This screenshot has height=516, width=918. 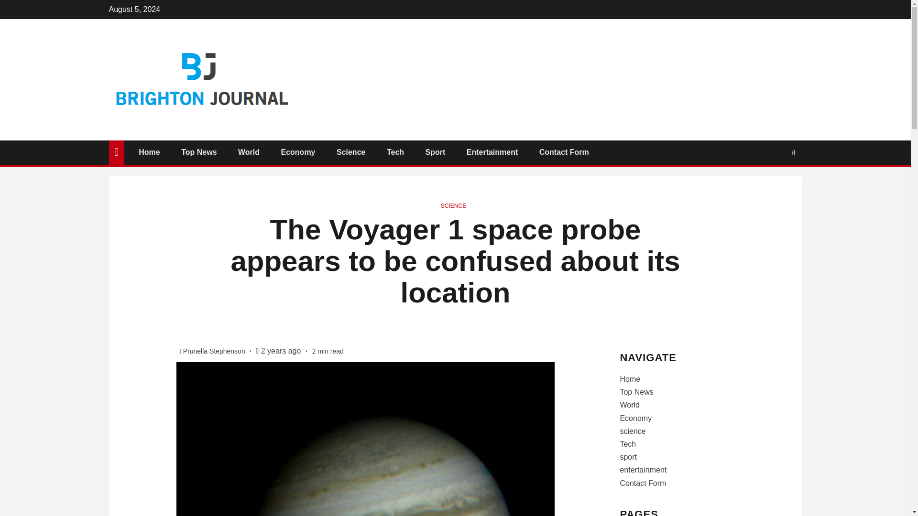 What do you see at coordinates (794, 152) in the screenshot?
I see `Search` at bounding box center [794, 152].